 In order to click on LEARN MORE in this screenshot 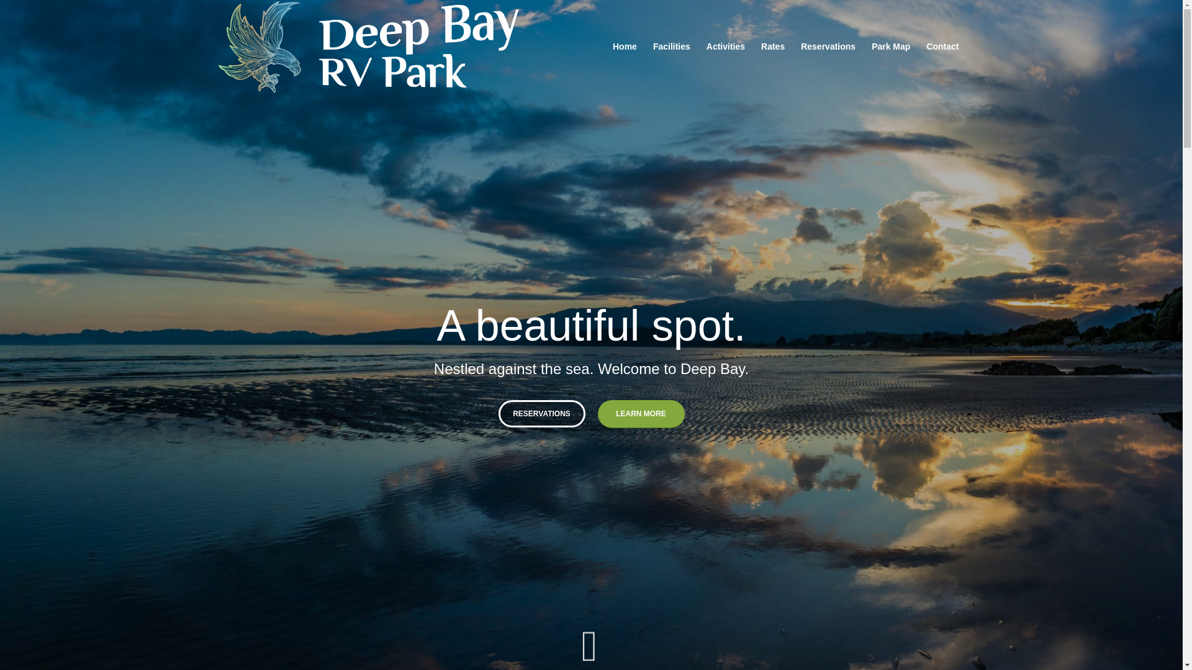, I will do `click(641, 407)`.